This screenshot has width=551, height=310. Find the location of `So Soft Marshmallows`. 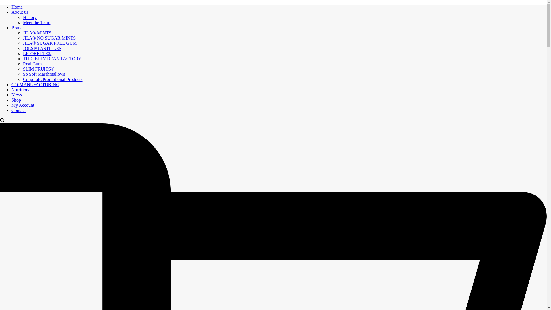

So Soft Marshmallows is located at coordinates (44, 74).